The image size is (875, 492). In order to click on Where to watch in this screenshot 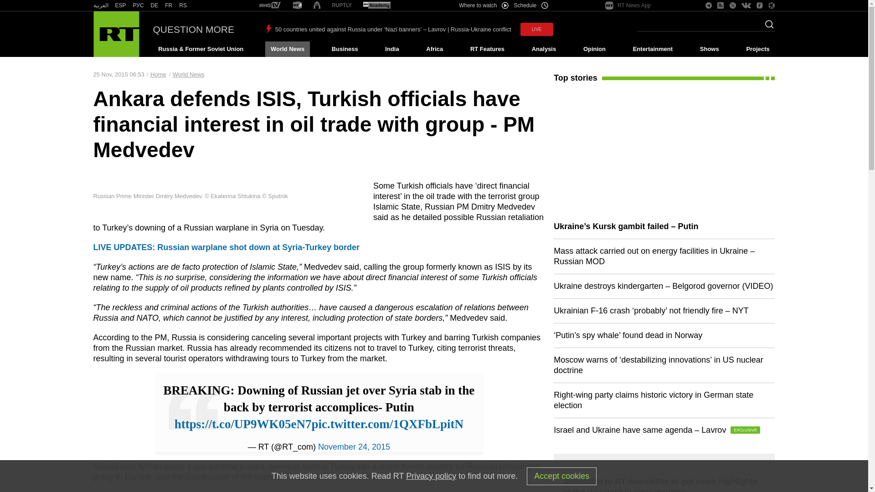, I will do `click(483, 5)`.